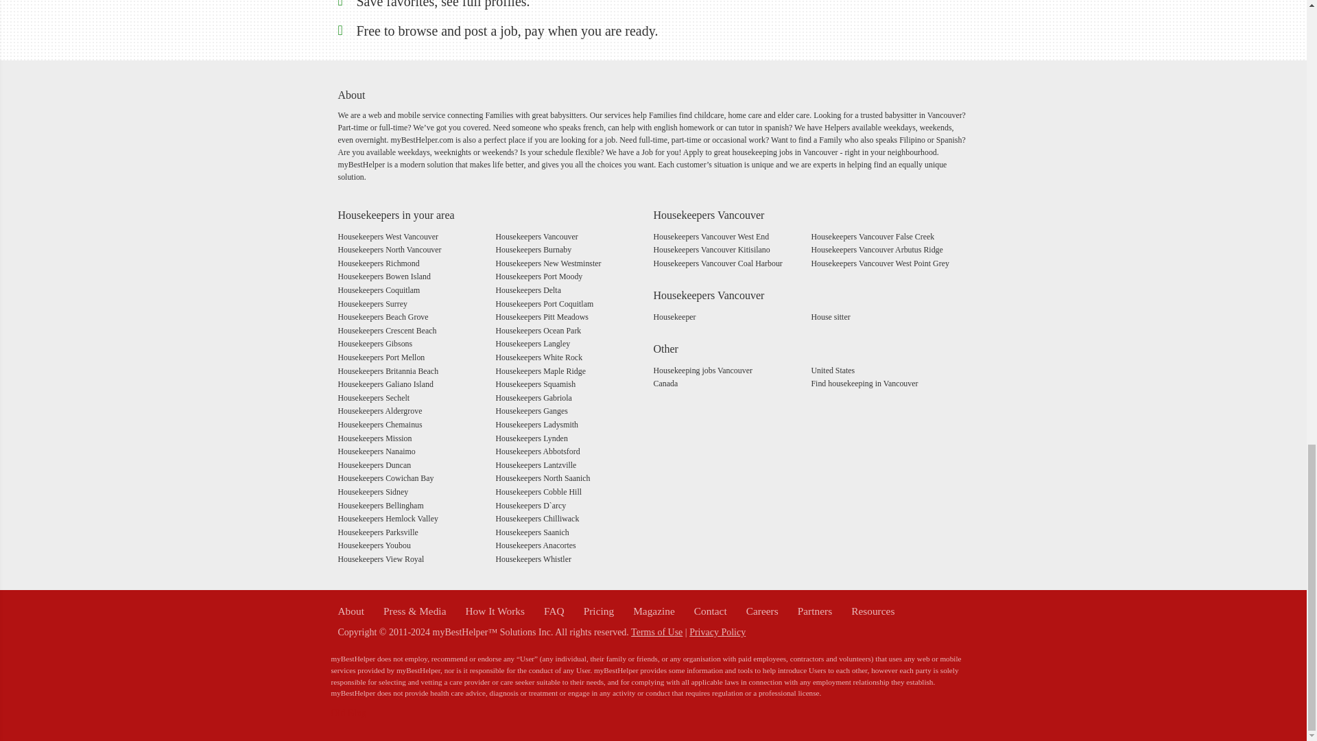  I want to click on Housekeepers North Vancouver, so click(389, 250).